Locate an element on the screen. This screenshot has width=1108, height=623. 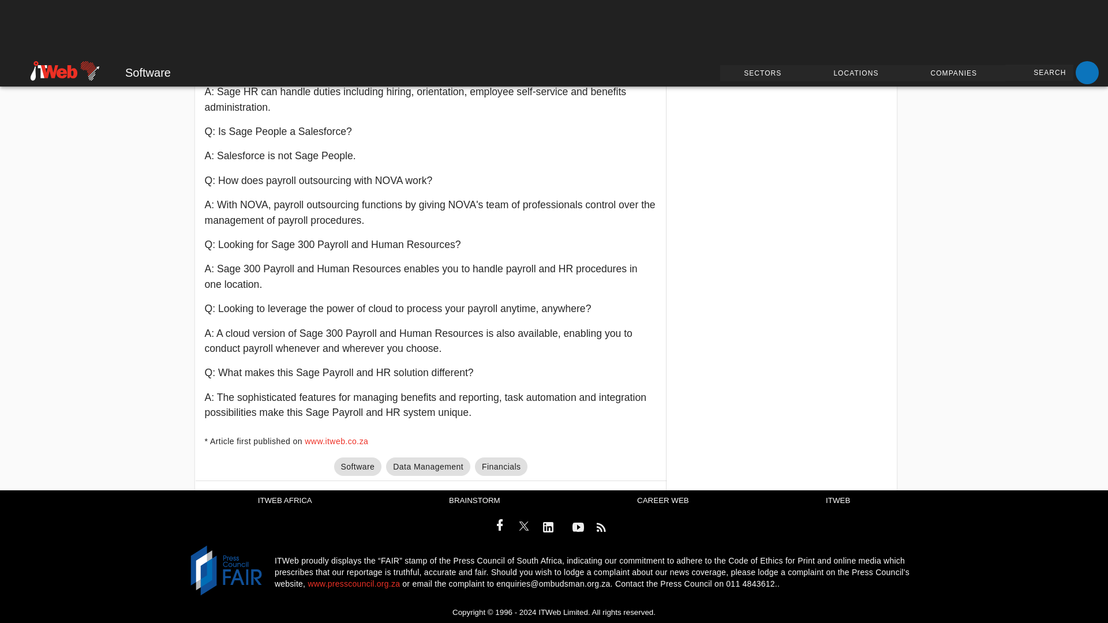
ITWEB AFRICA is located at coordinates (285, 501).